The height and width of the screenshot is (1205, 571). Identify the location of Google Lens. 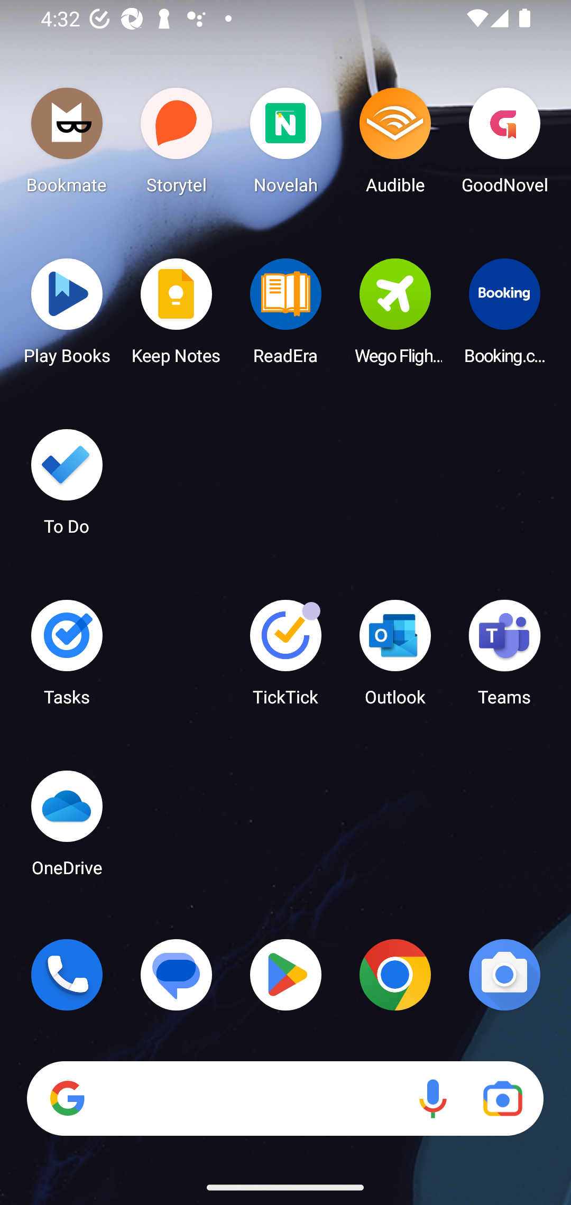
(502, 1099).